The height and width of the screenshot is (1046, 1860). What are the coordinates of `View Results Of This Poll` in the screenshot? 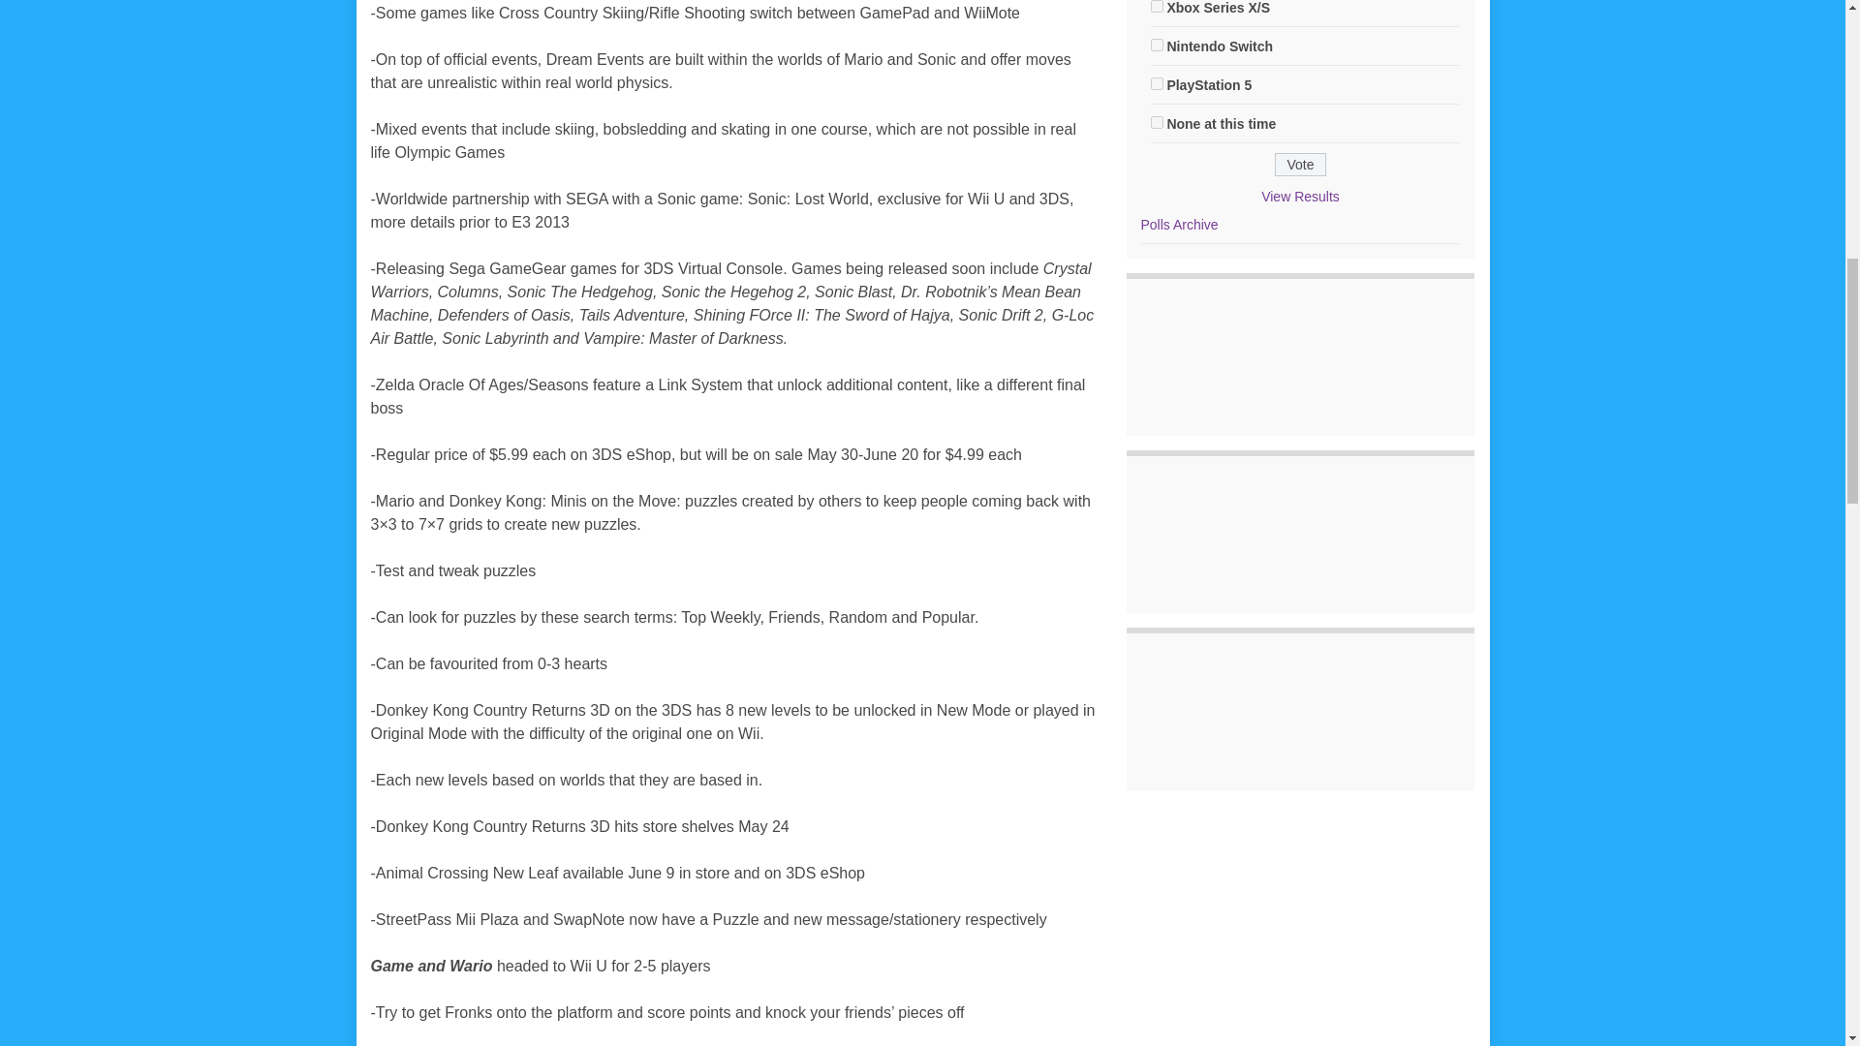 It's located at (1300, 196).